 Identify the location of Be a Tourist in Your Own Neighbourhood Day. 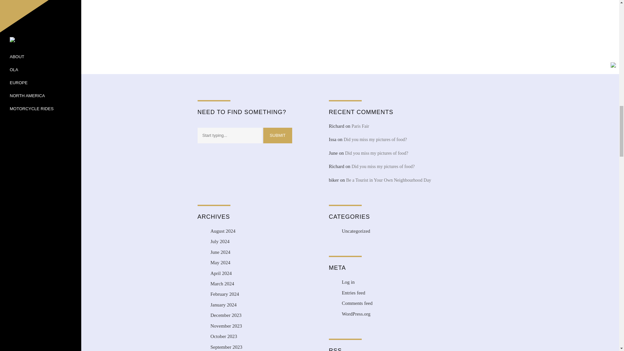
(389, 180).